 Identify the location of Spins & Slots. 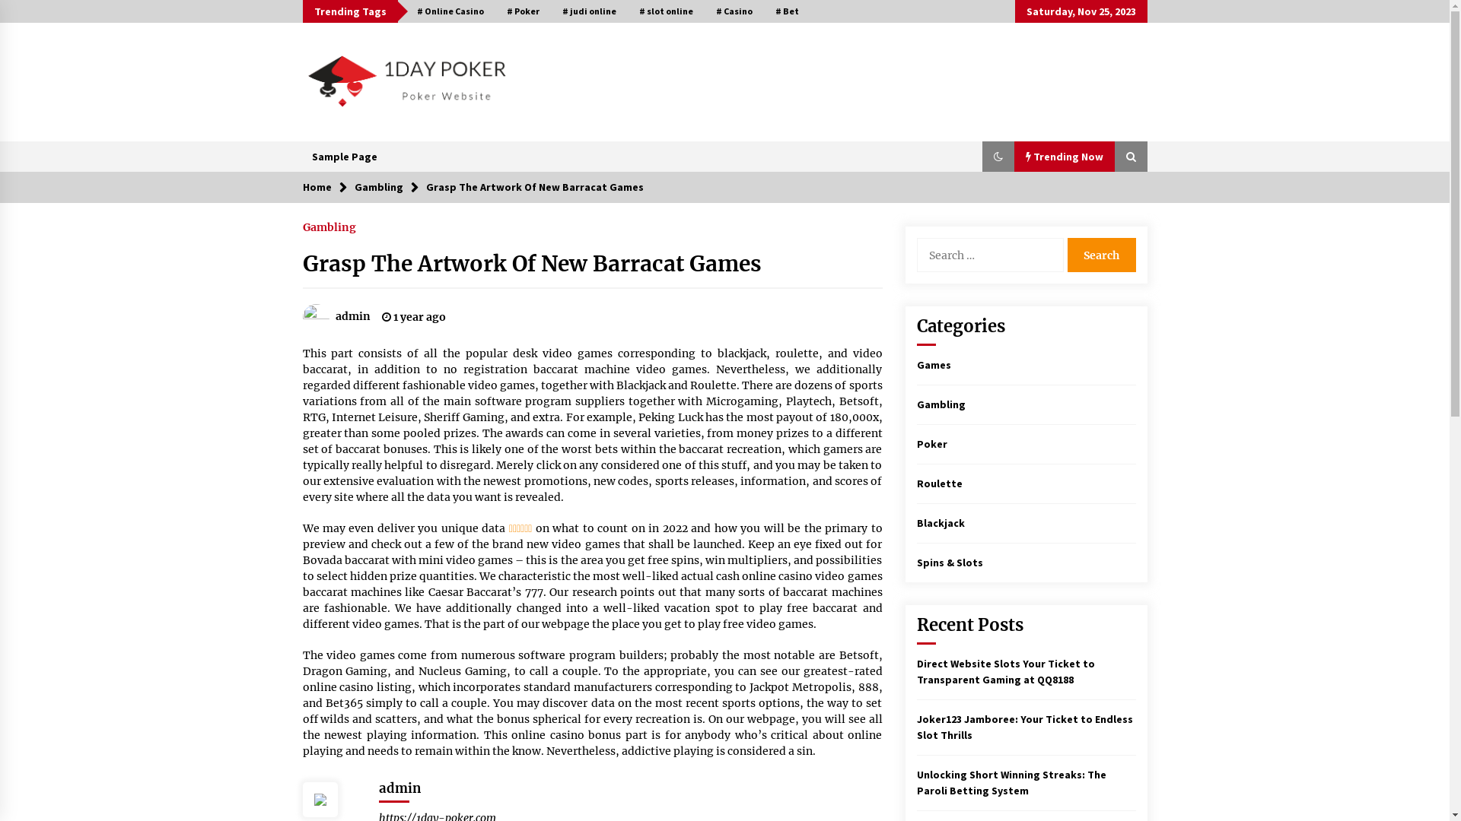
(950, 563).